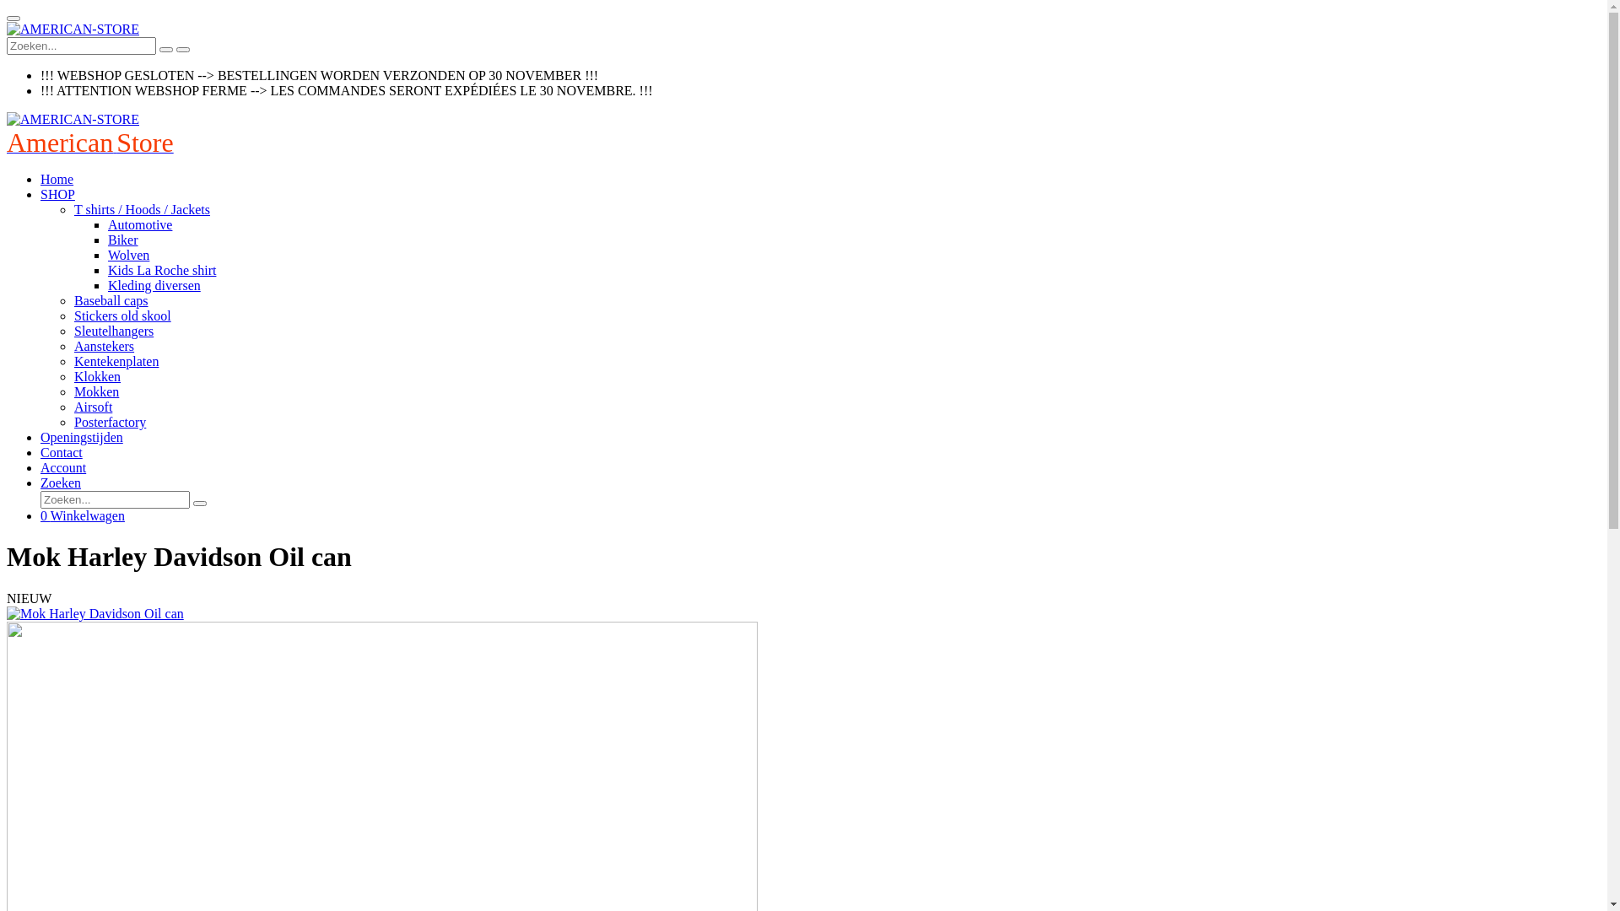  I want to click on Contact, so click(62, 452).